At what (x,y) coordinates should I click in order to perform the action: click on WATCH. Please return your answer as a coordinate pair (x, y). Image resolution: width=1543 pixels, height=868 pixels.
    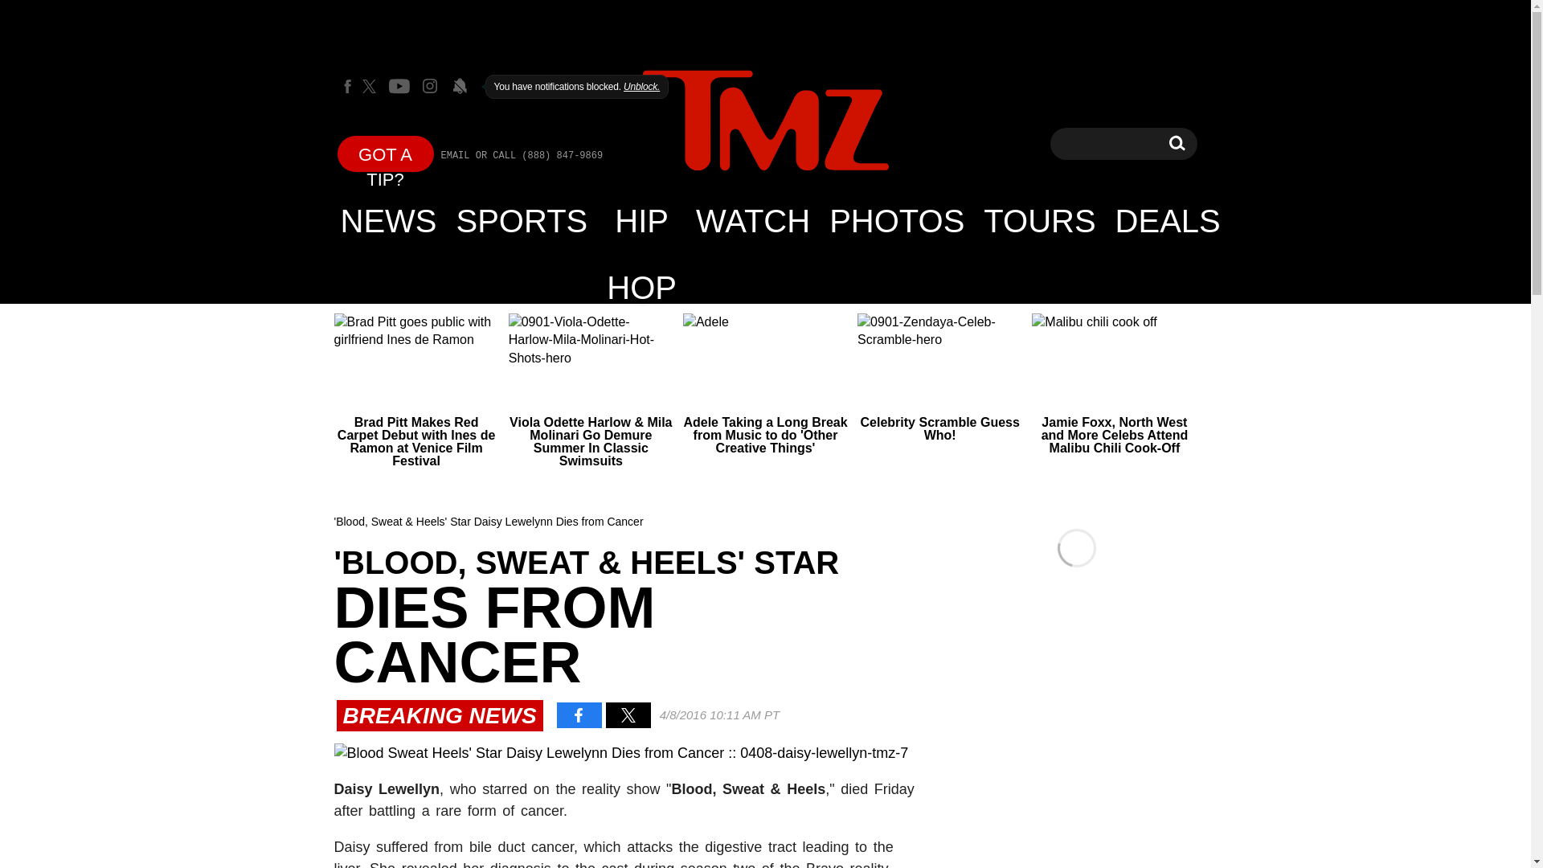
    Looking at the image, I should click on (752, 220).